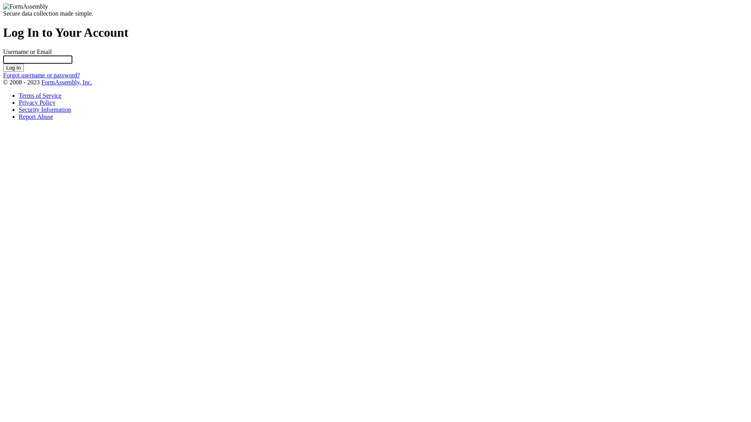  Describe the element at coordinates (66, 82) in the screenshot. I see `FormAssembly, Inc.` at that location.